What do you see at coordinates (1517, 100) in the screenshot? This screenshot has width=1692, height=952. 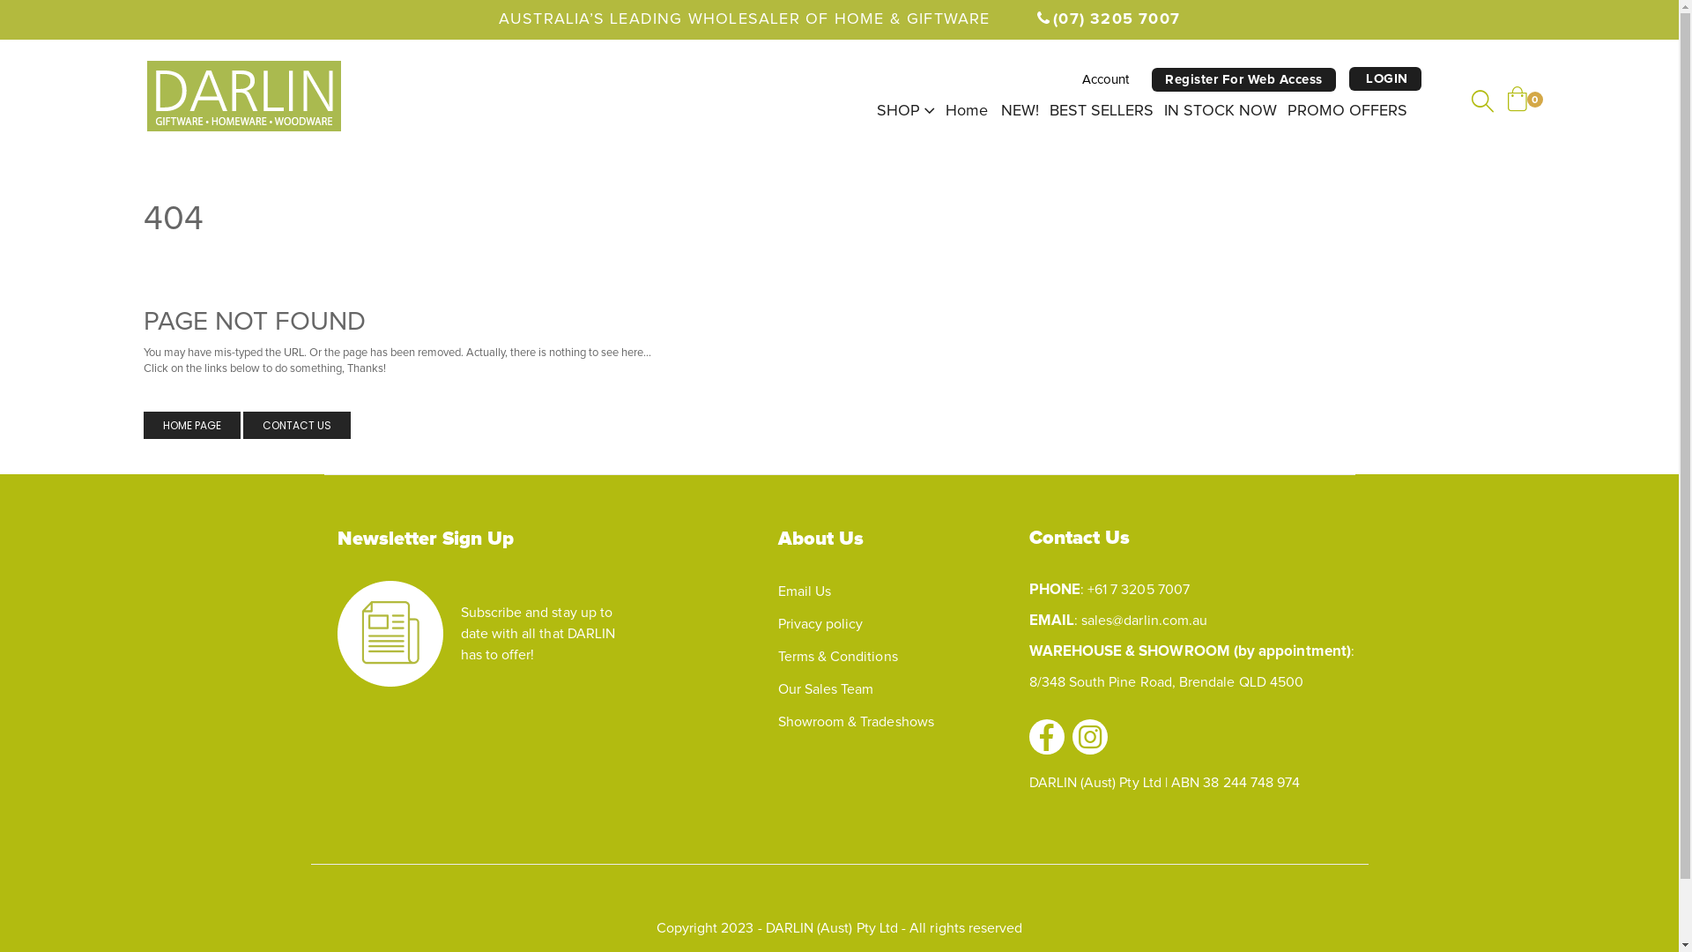 I see `Cart
0` at bounding box center [1517, 100].